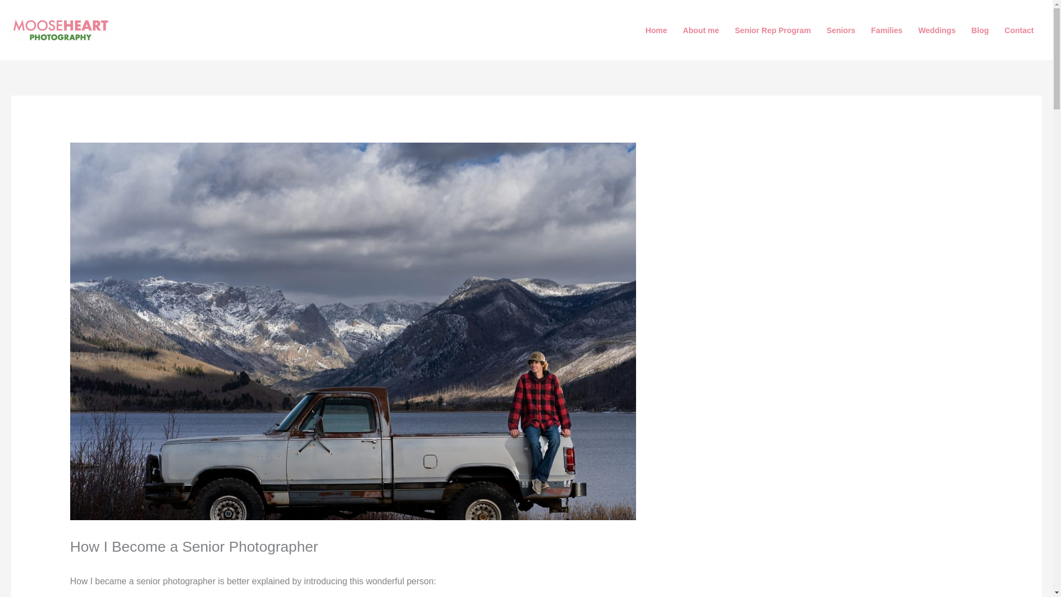 The image size is (1061, 597). I want to click on Home, so click(656, 30).